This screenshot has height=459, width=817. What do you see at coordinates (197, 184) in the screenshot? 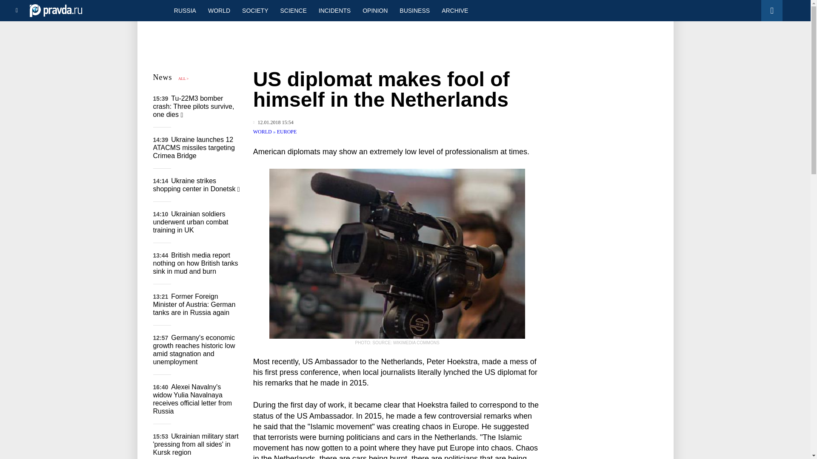
I see `Ukraine strikes shopping center in Donetsk` at bounding box center [197, 184].